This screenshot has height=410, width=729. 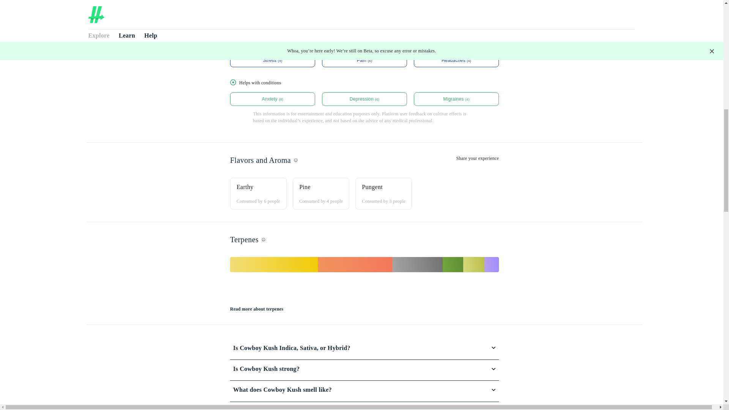 I want to click on pain, so click(x=364, y=60).